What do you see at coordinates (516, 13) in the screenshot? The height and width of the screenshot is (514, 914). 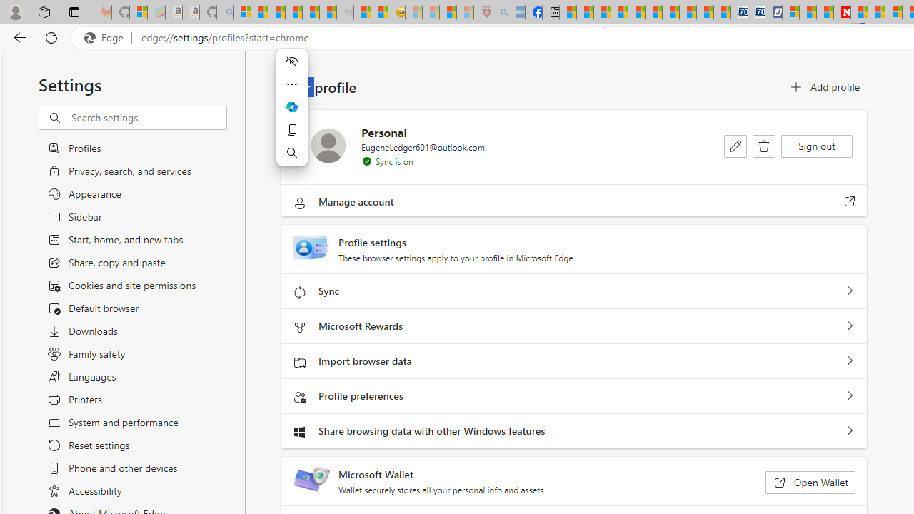 I see `NCL Adult Asthma Inhaler Choice Guideline - Sleeping` at bounding box center [516, 13].